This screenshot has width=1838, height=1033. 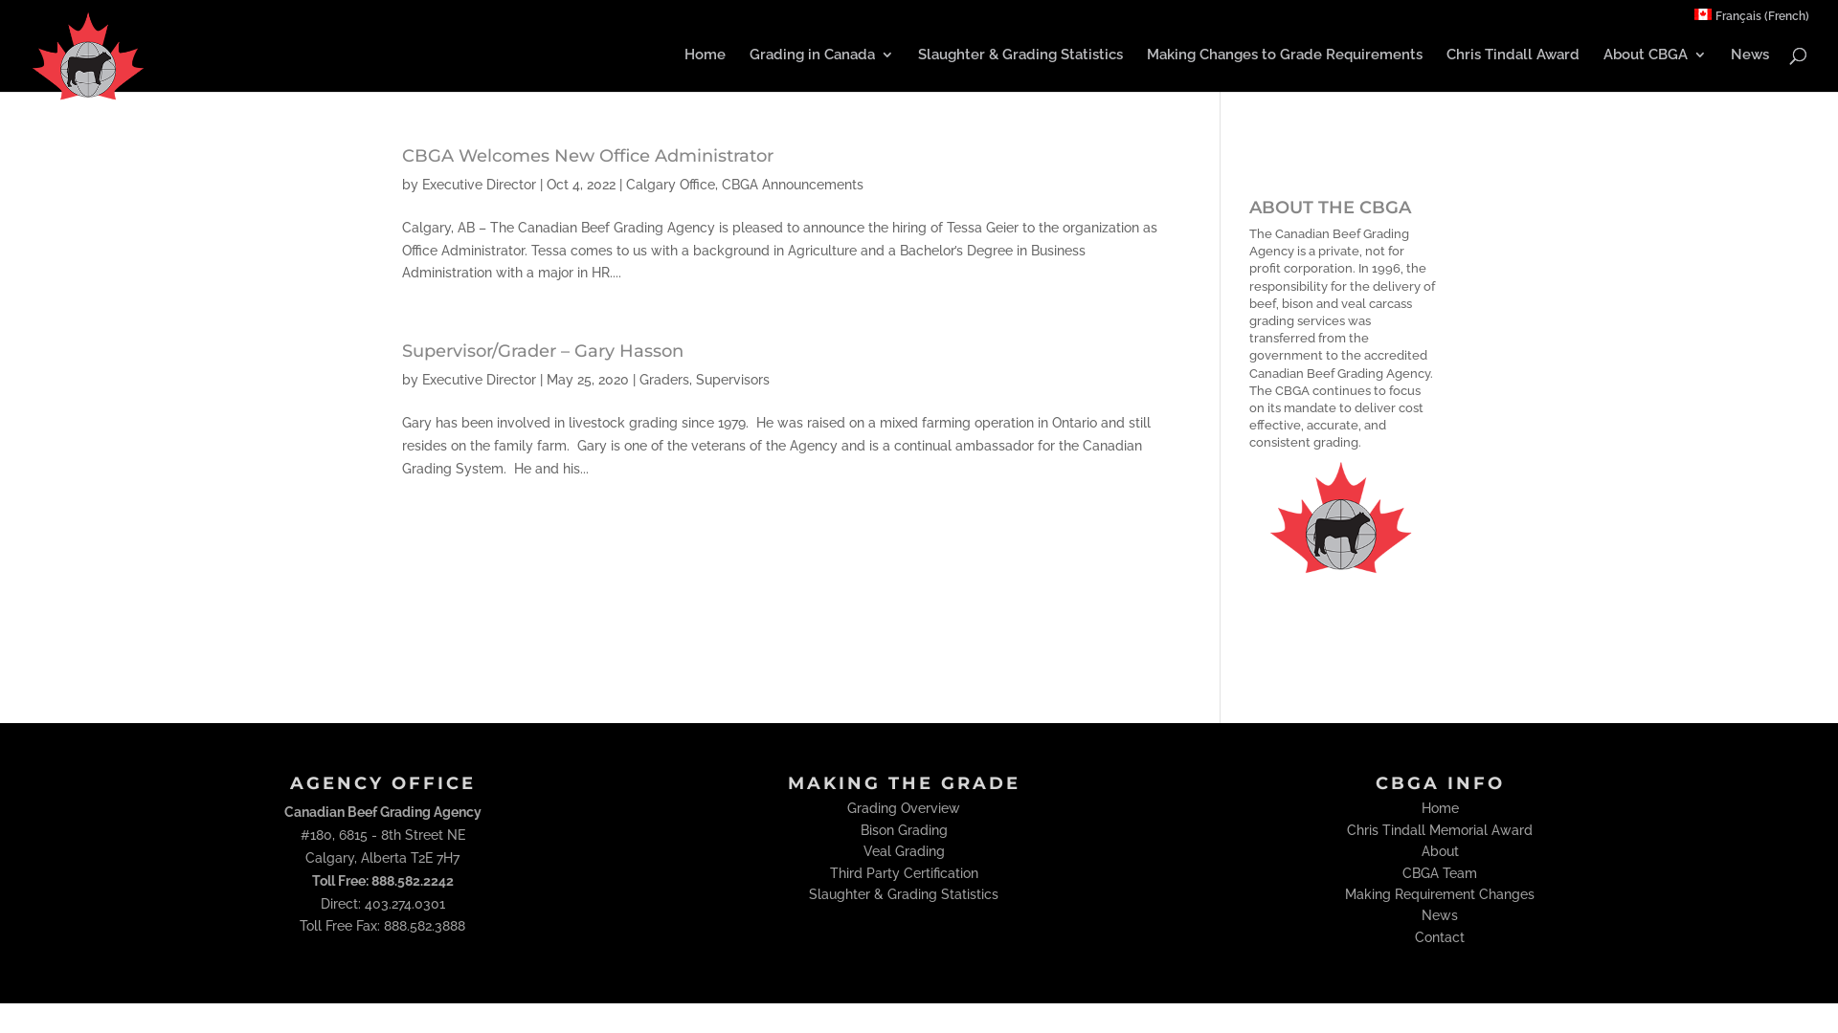 I want to click on Grading in Canada, so click(x=821, y=63).